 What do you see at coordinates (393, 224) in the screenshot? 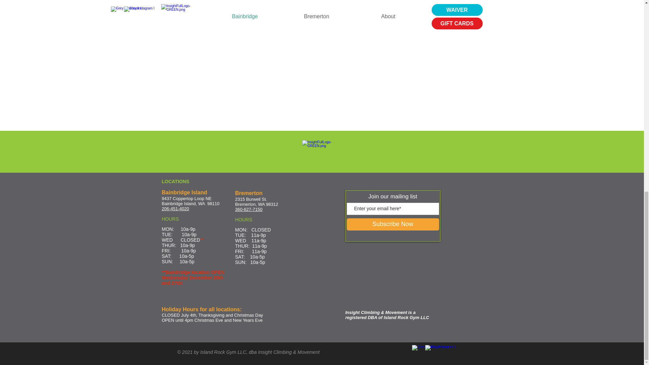
I see `Subscribe Now` at bounding box center [393, 224].